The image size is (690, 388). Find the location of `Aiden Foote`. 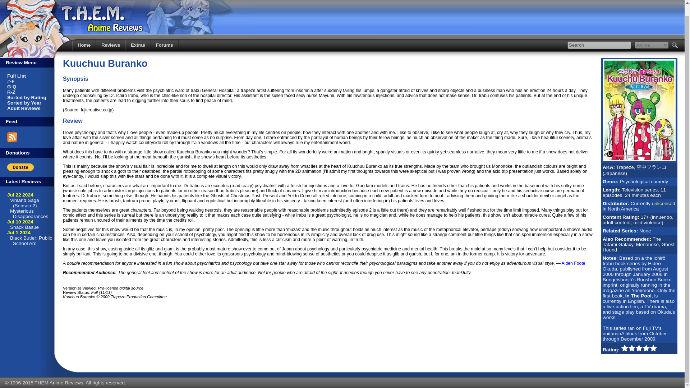

Aiden Foote is located at coordinates (573, 263).